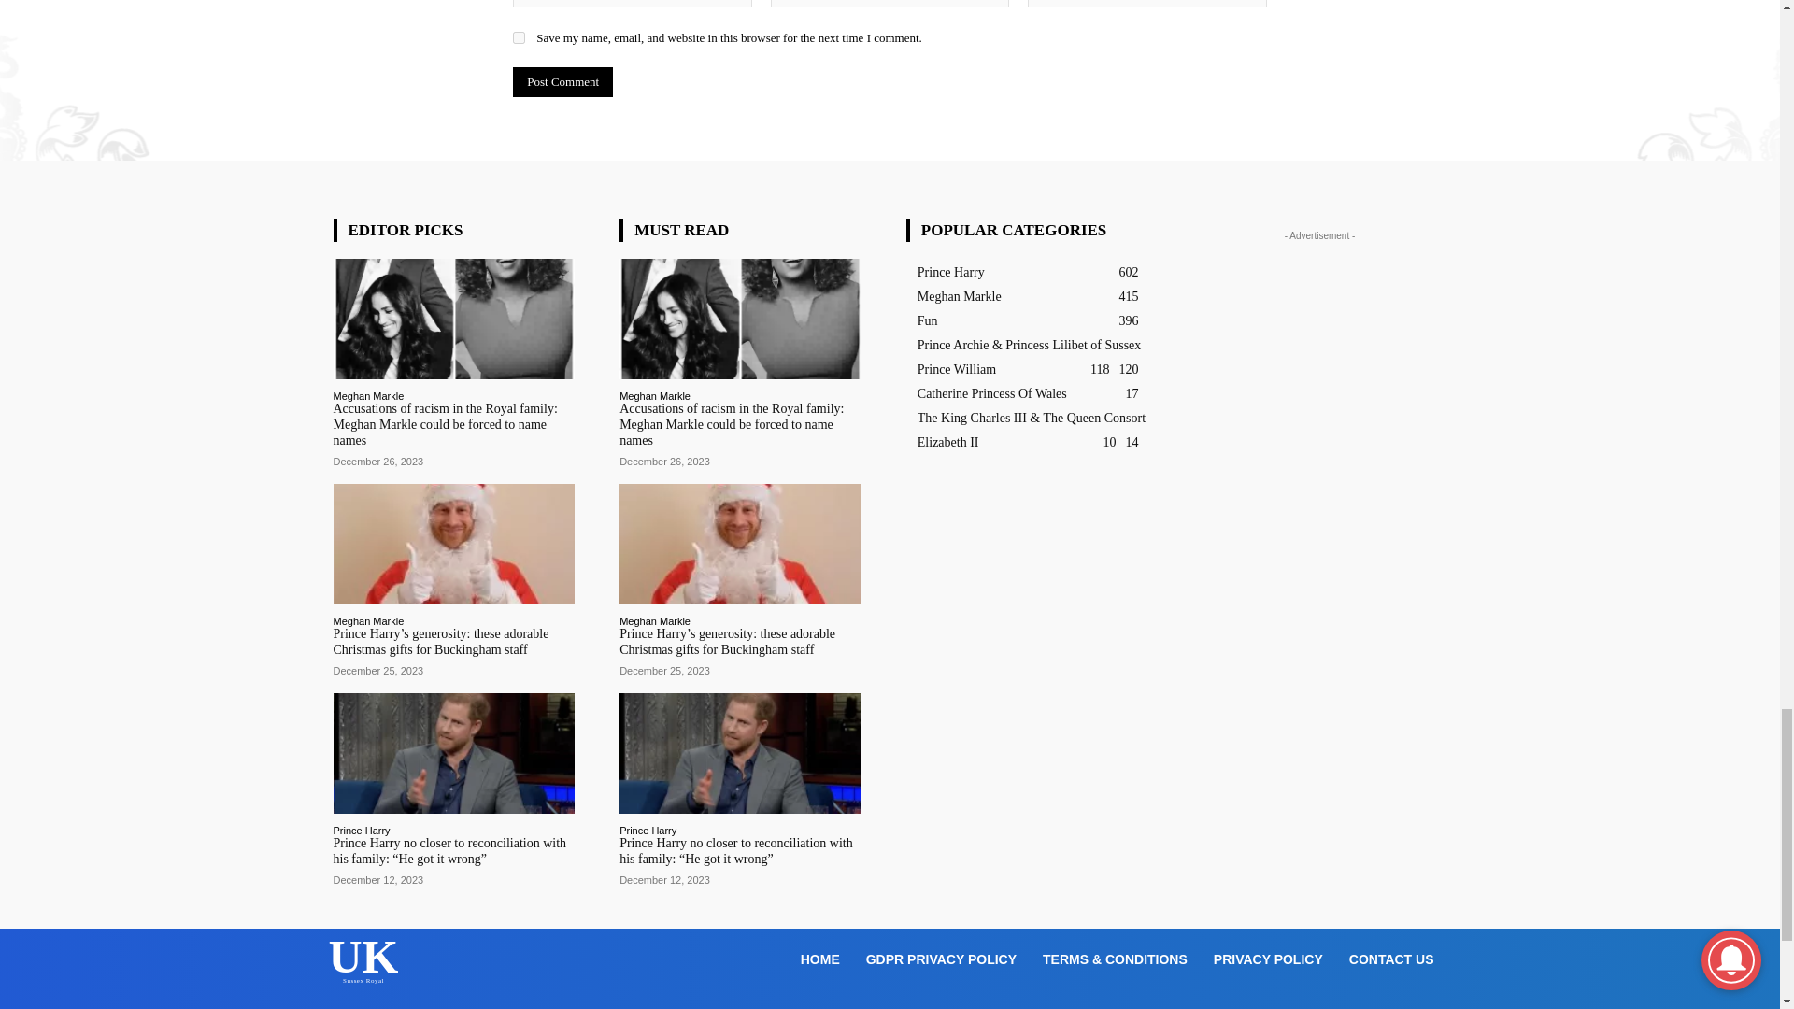 The width and height of the screenshot is (1794, 1009). What do you see at coordinates (520, 37) in the screenshot?
I see `yes` at bounding box center [520, 37].